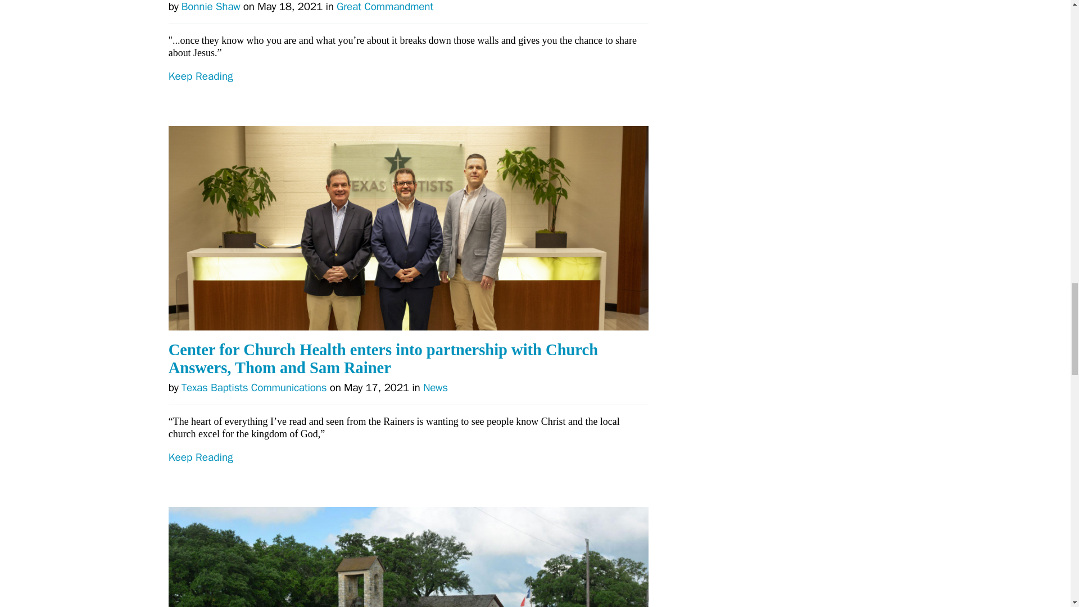 Image resolution: width=1079 pixels, height=607 pixels. I want to click on News, so click(435, 388).